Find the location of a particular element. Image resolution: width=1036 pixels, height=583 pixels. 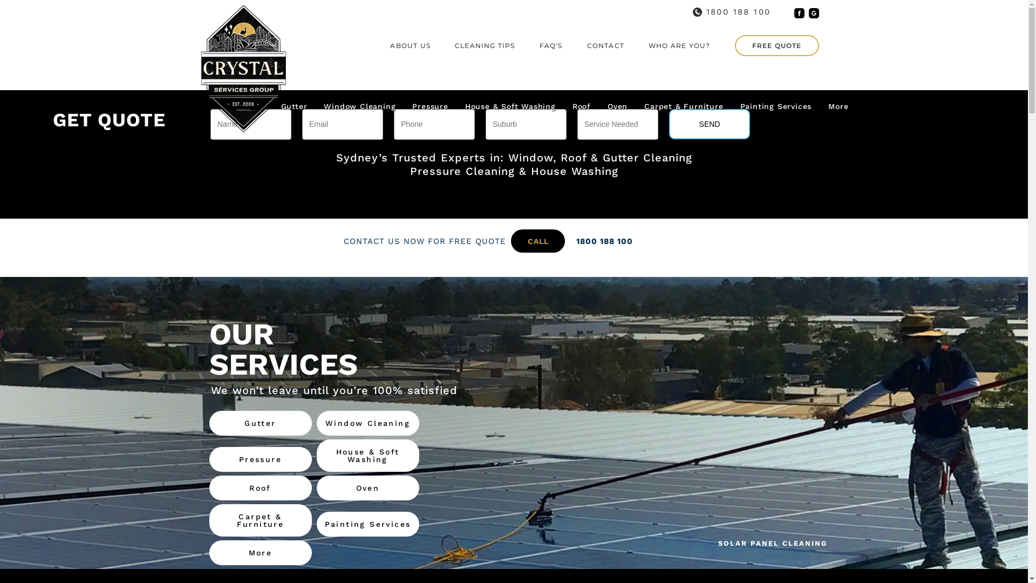

CLEANING TIPS is located at coordinates (485, 45).